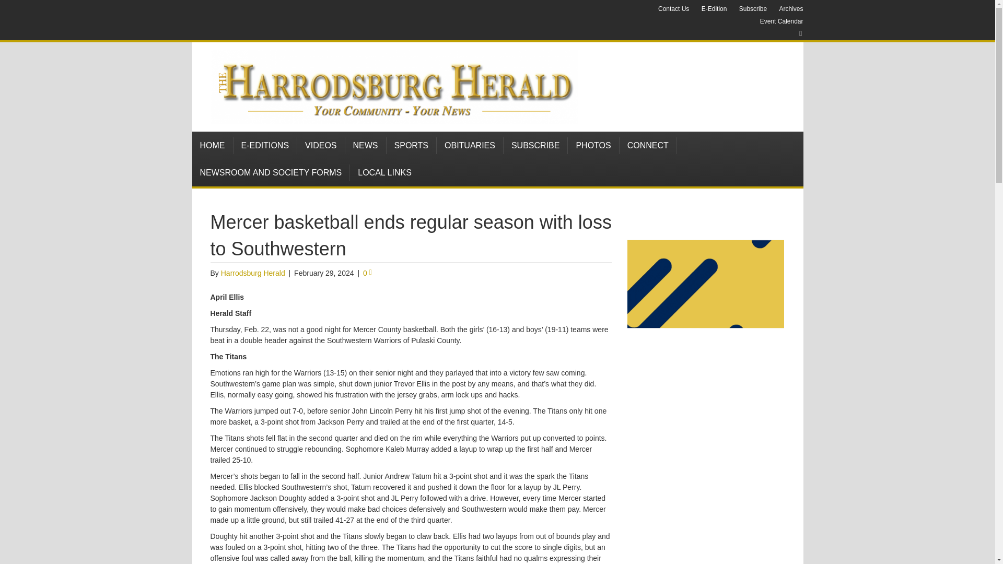 This screenshot has height=564, width=1003. I want to click on Email, so click(795, 33).